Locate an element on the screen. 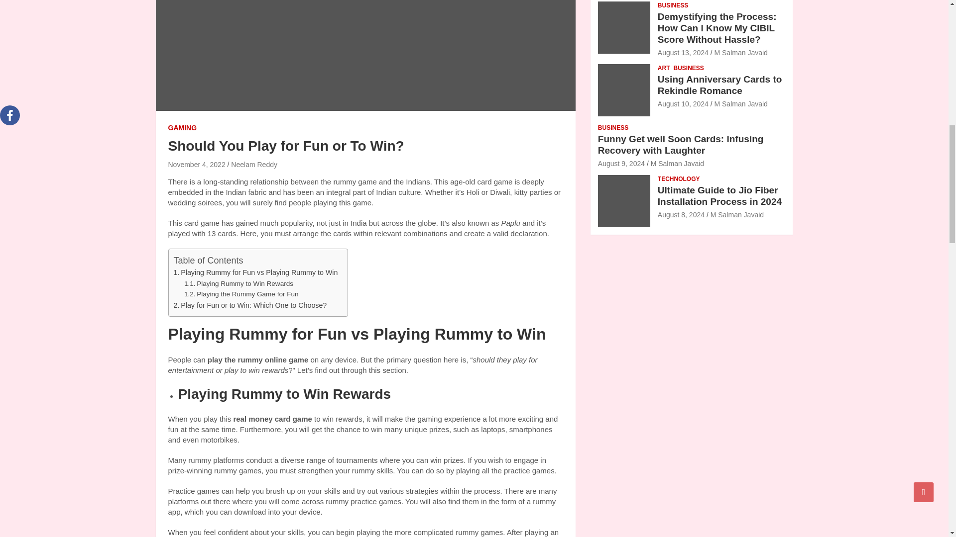 This screenshot has width=956, height=537. November 4, 2022 is located at coordinates (197, 164).